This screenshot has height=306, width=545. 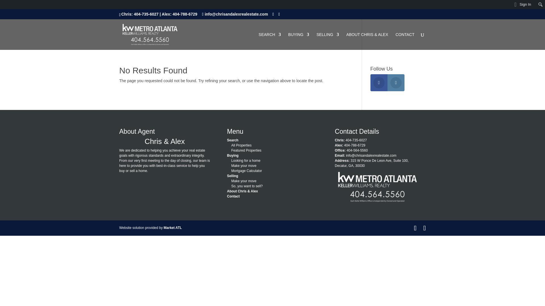 What do you see at coordinates (233, 156) in the screenshot?
I see `Buying` at bounding box center [233, 156].